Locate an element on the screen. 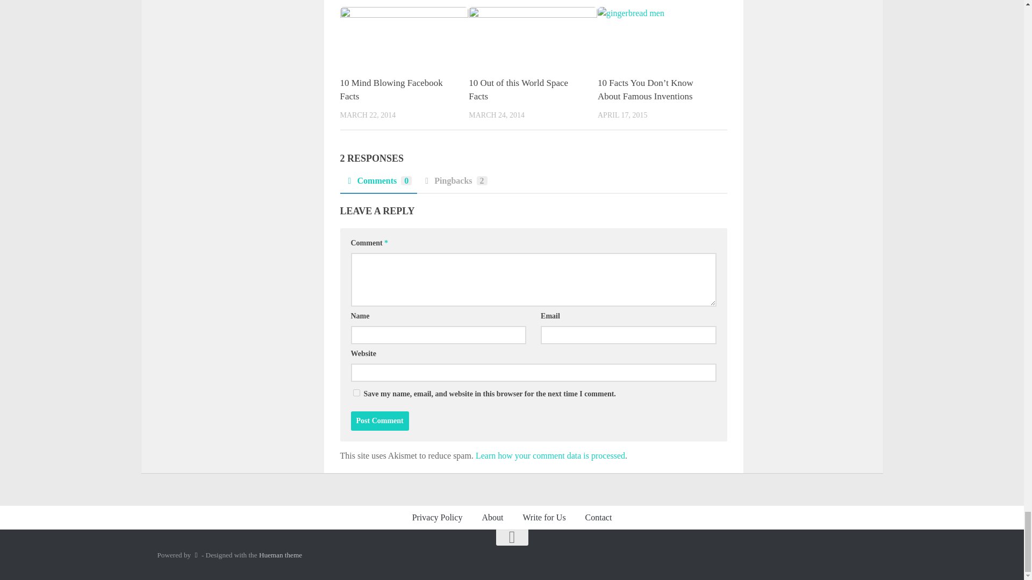 Image resolution: width=1032 pixels, height=580 pixels. Post Comment is located at coordinates (379, 421).